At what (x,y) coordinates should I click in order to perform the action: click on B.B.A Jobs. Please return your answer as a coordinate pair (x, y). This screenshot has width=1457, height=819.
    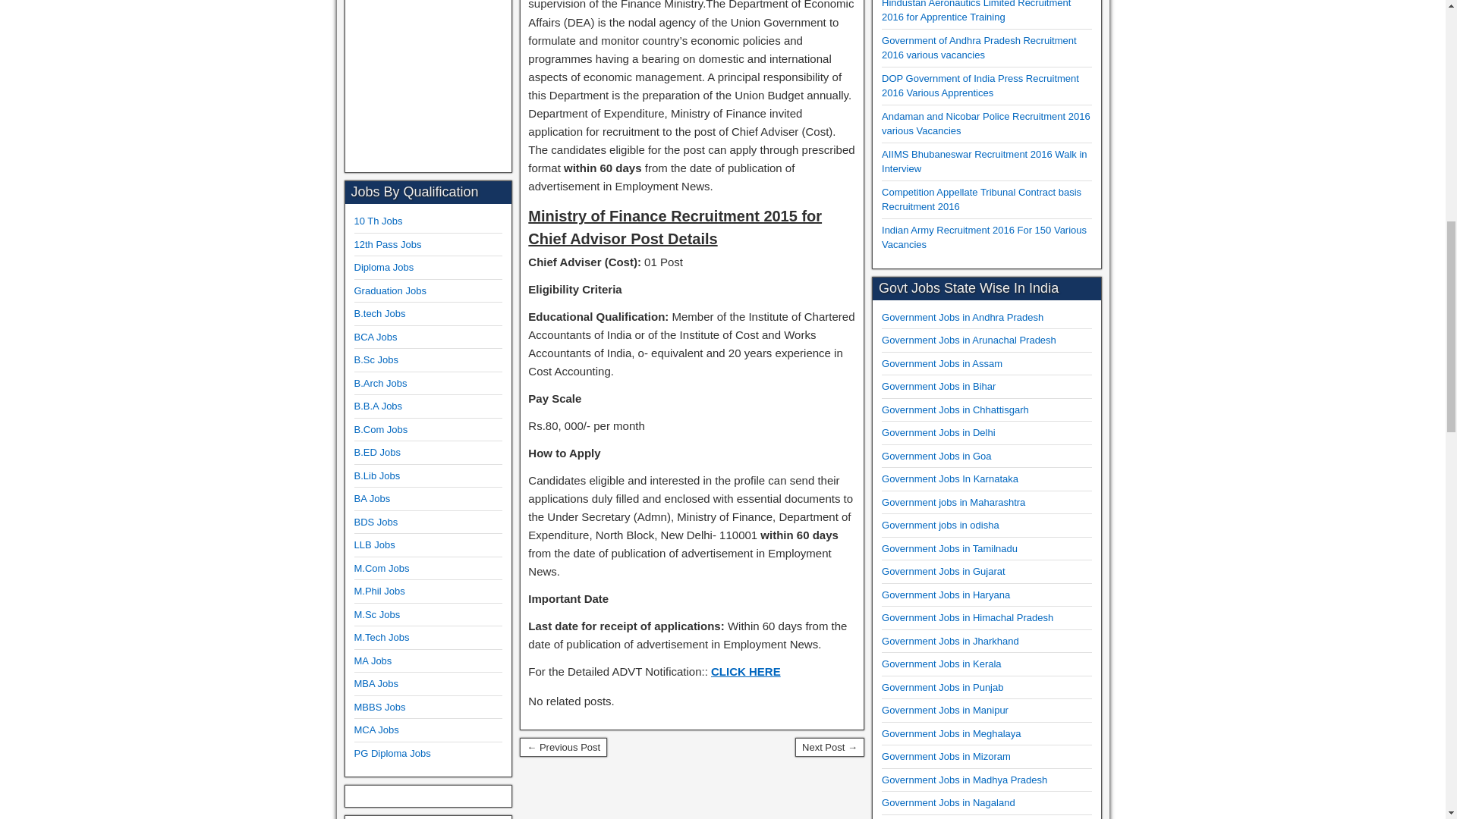
    Looking at the image, I should click on (378, 406).